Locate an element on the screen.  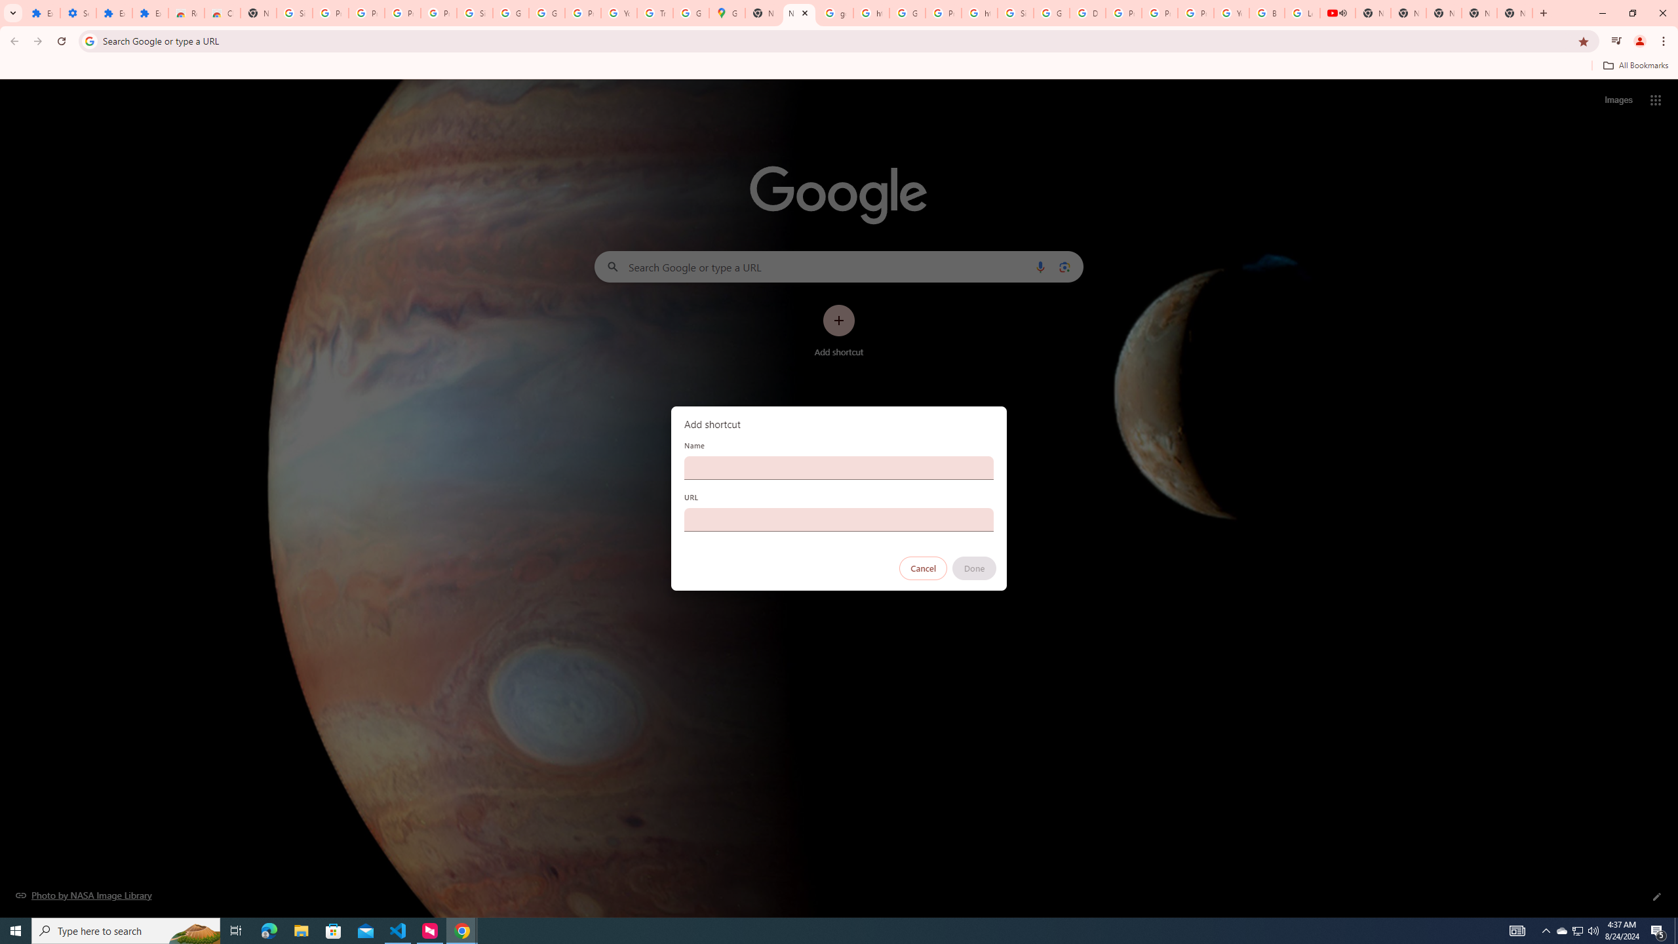
https://scholar.google.com/ is located at coordinates (979, 13).